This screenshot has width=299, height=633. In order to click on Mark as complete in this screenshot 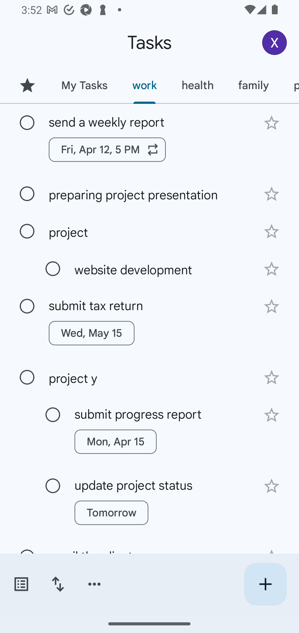, I will do `click(27, 123)`.